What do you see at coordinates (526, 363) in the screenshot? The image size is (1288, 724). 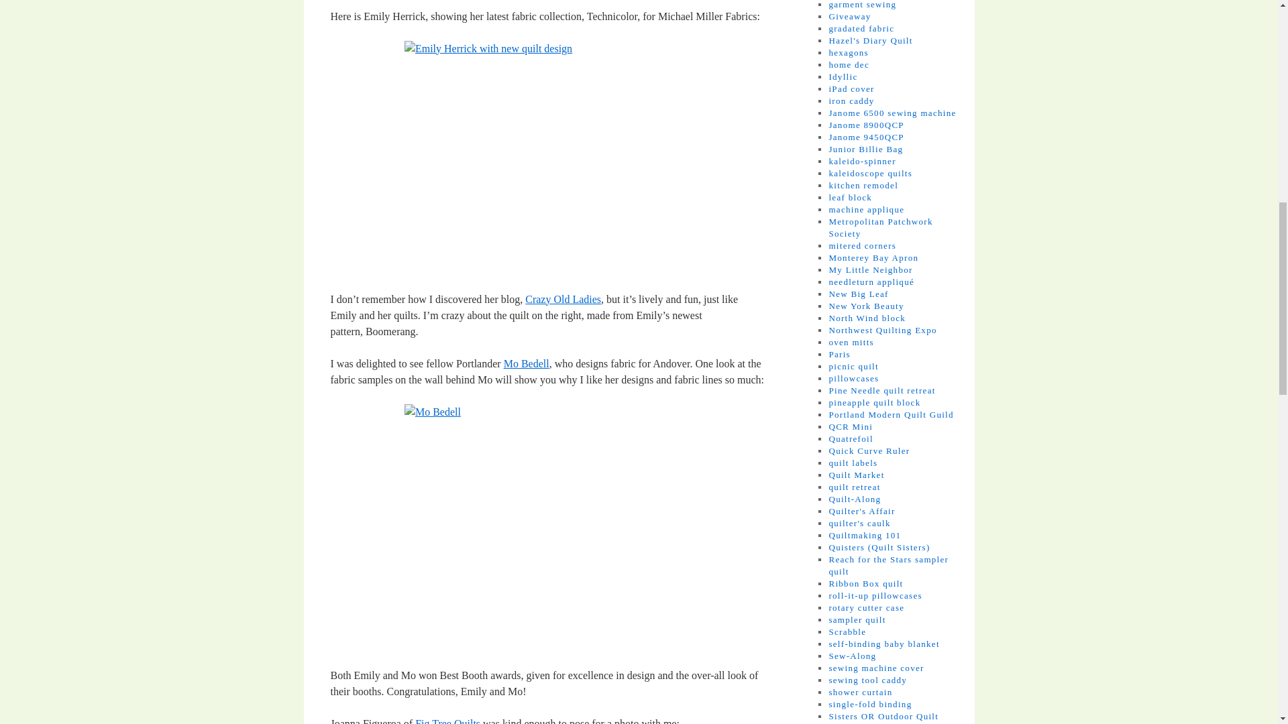 I see `Mo Bedell` at bounding box center [526, 363].